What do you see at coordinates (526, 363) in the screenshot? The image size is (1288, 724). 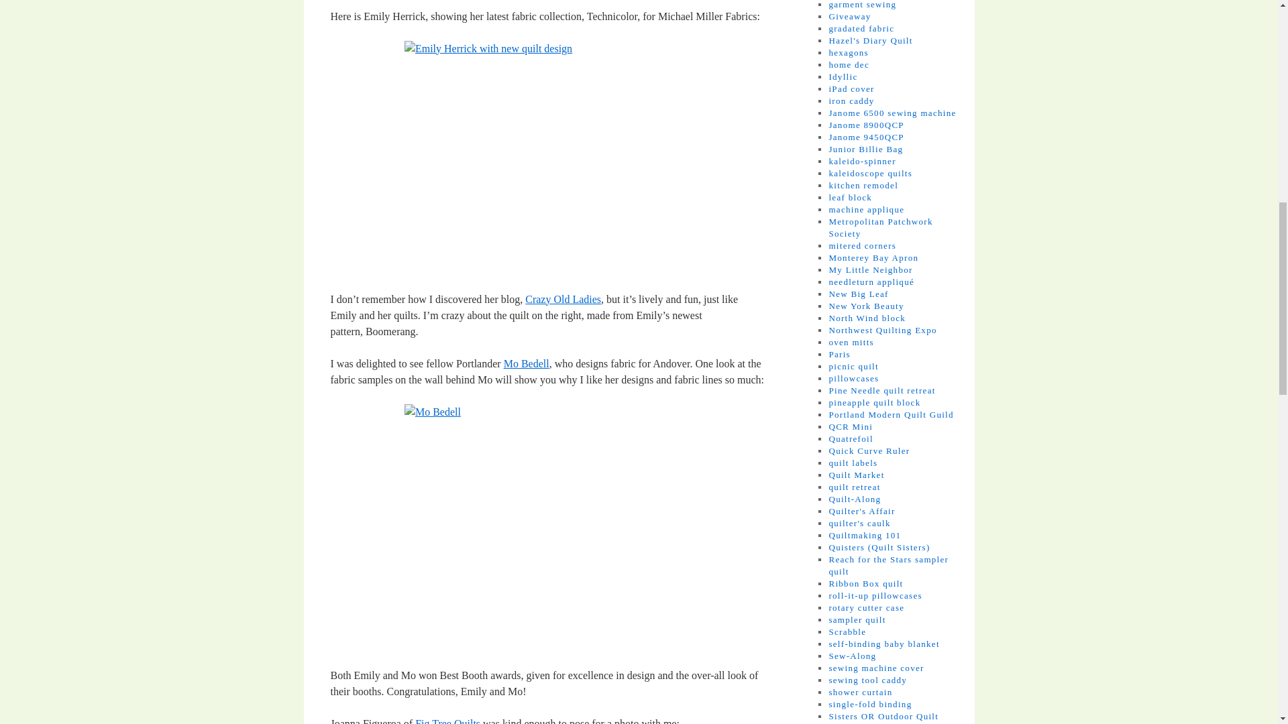 I see `Mo Bedell` at bounding box center [526, 363].